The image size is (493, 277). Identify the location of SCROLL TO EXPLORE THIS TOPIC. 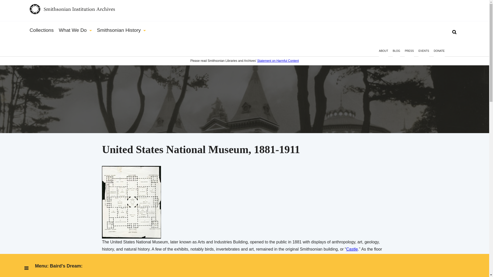
(244, 56).